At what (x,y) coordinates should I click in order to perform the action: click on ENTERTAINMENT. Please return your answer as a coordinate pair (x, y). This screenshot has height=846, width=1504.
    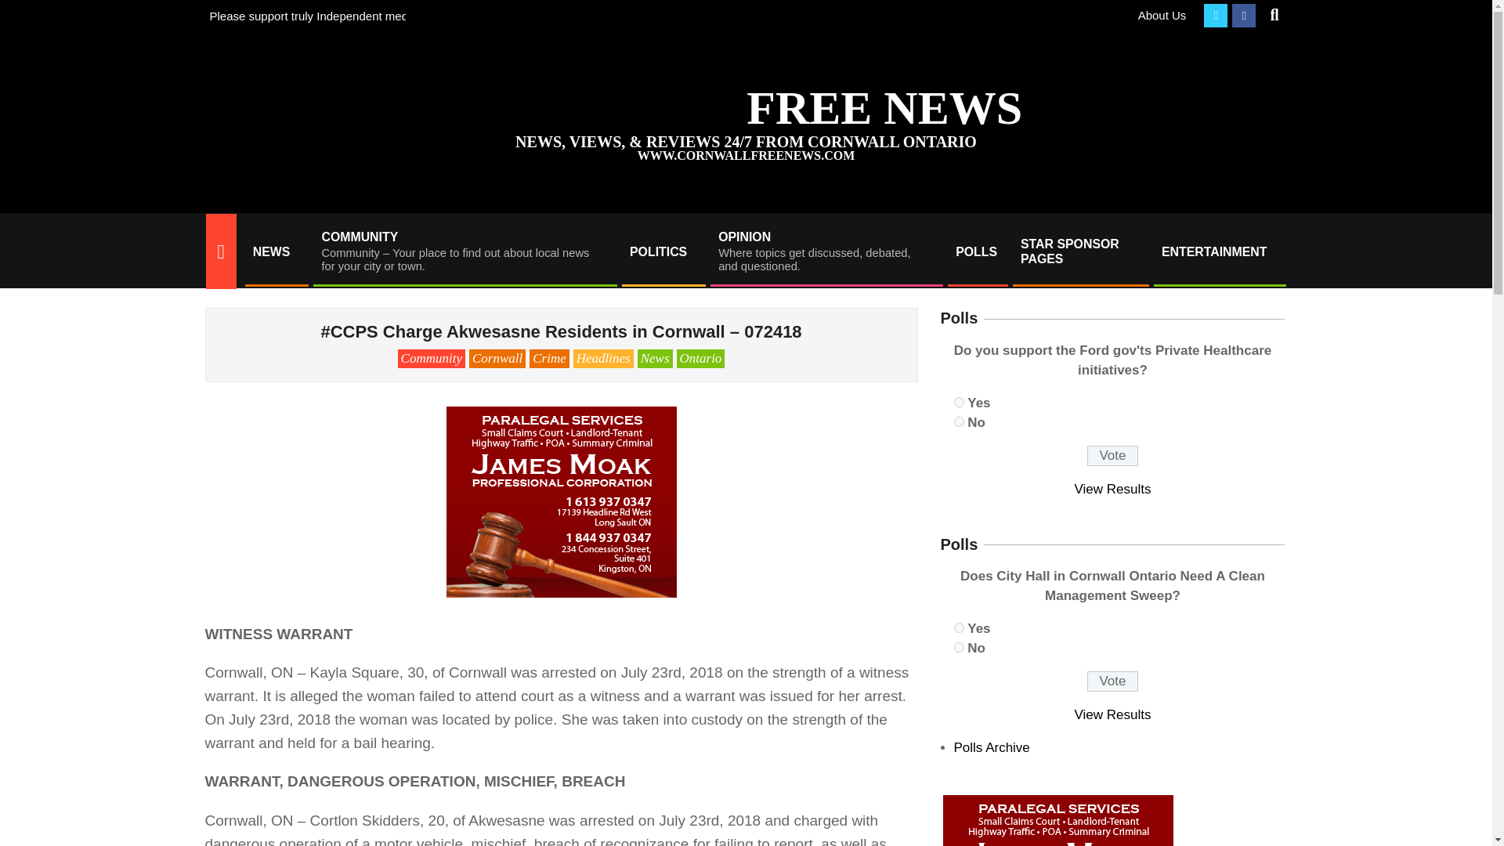
    Looking at the image, I should click on (1219, 251).